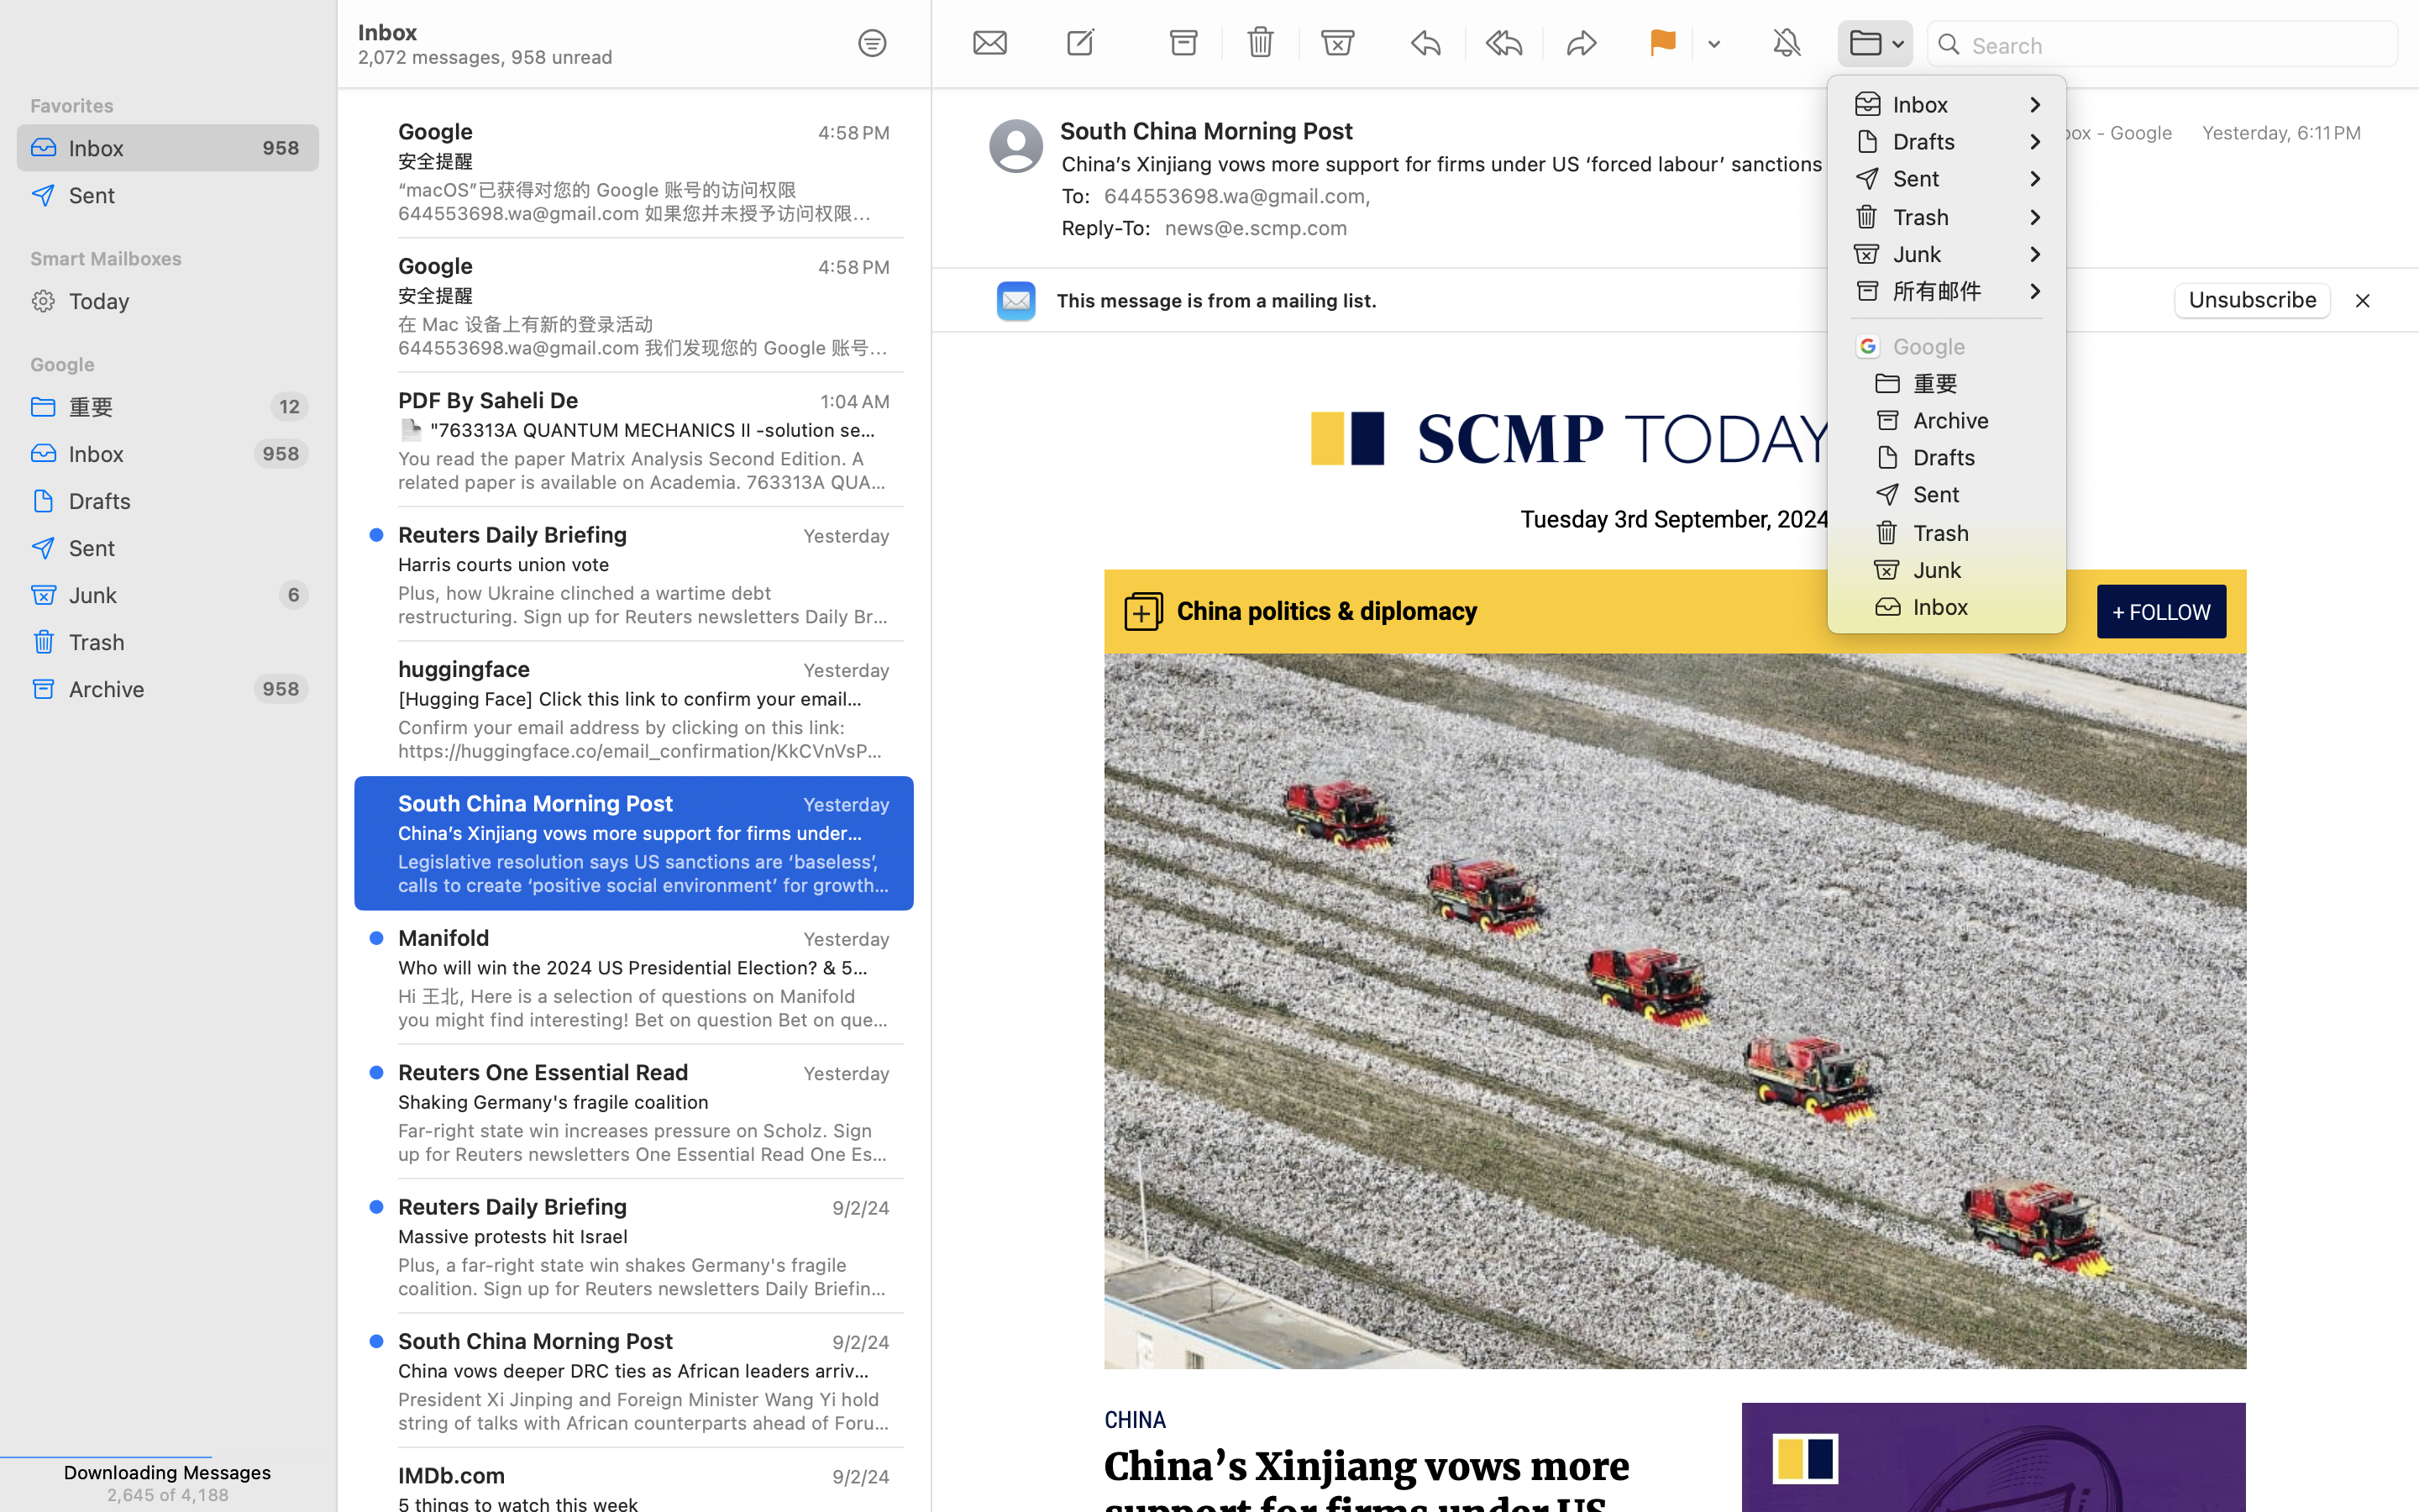  What do you see at coordinates (860, 1342) in the screenshot?
I see `9/2/24` at bounding box center [860, 1342].